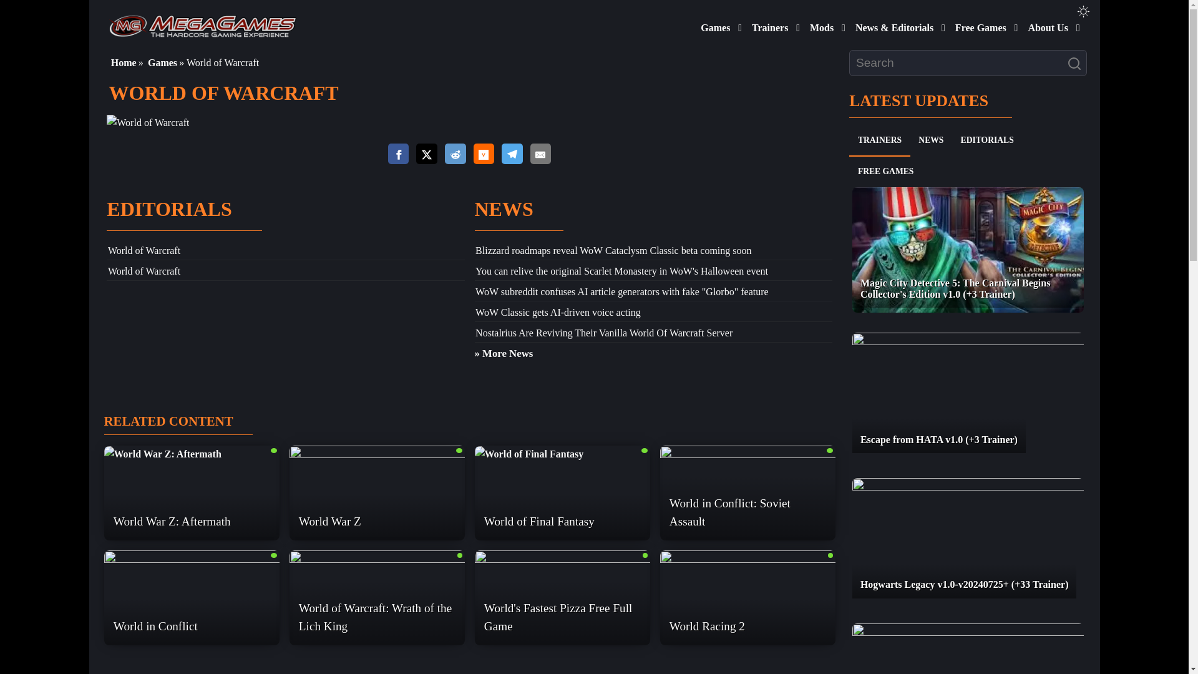 The height and width of the screenshot is (674, 1198). Describe the element at coordinates (426, 154) in the screenshot. I see `X` at that location.